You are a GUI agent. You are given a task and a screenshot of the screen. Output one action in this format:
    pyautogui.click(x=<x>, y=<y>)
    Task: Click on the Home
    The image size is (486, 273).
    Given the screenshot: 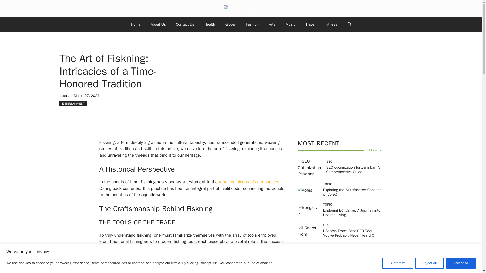 What is the action you would take?
    pyautogui.click(x=136, y=24)
    